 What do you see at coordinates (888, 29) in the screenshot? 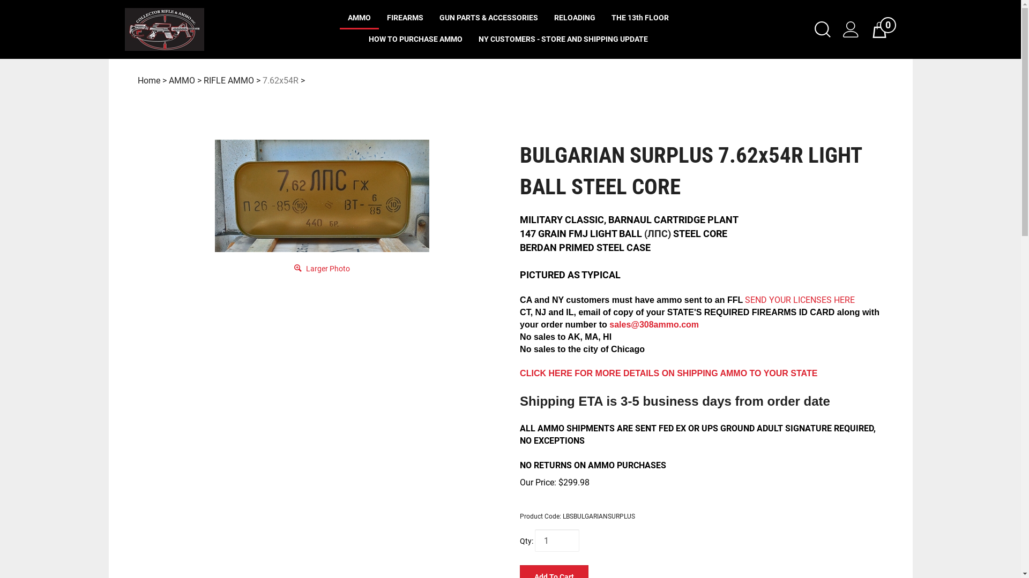
I see `0` at bounding box center [888, 29].